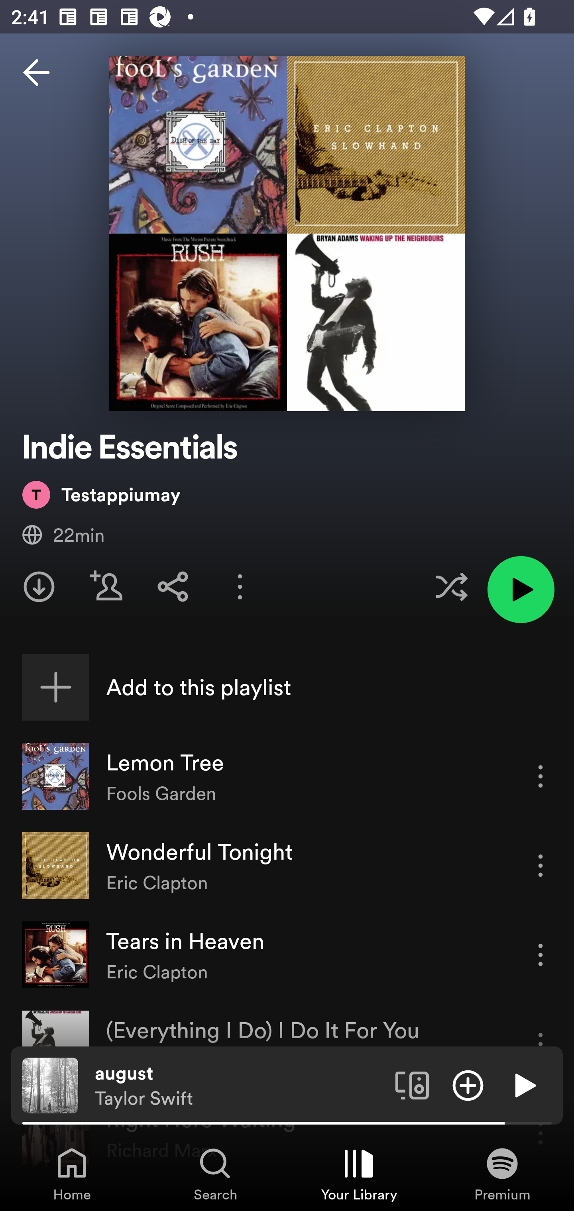 The image size is (574, 1211). Describe the element at coordinates (502, 1174) in the screenshot. I see `Premium, Tab 4 of 4 Premium Premium` at that location.